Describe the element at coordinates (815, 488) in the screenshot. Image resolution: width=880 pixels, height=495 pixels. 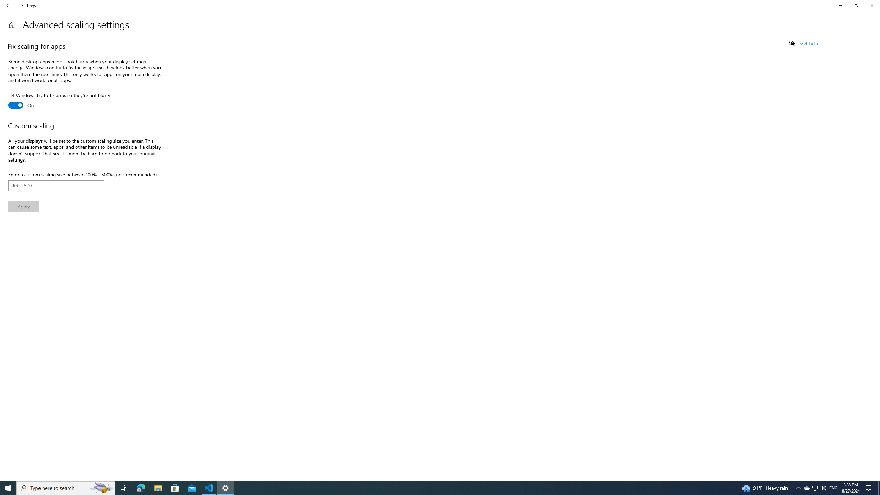
I see `Apply` at that location.